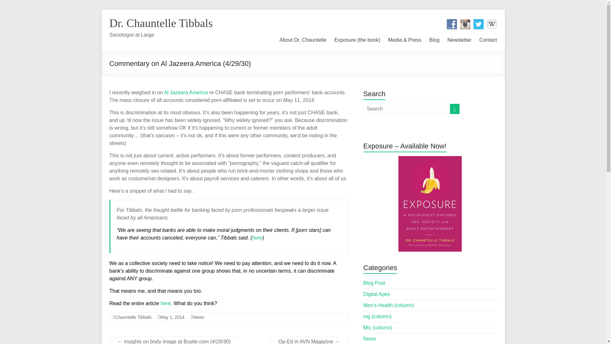 Image resolution: width=611 pixels, height=344 pixels. What do you see at coordinates (303, 39) in the screenshot?
I see `About Dr. Chauntelle` at bounding box center [303, 39].